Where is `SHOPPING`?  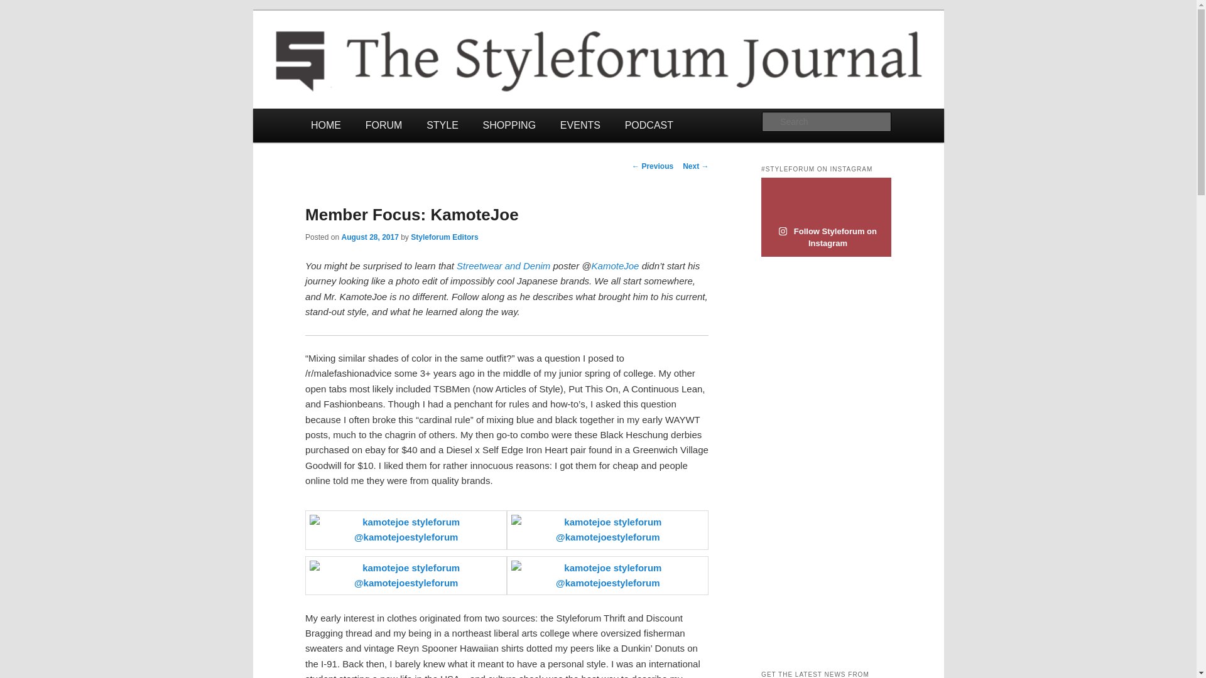
SHOPPING is located at coordinates (509, 124).